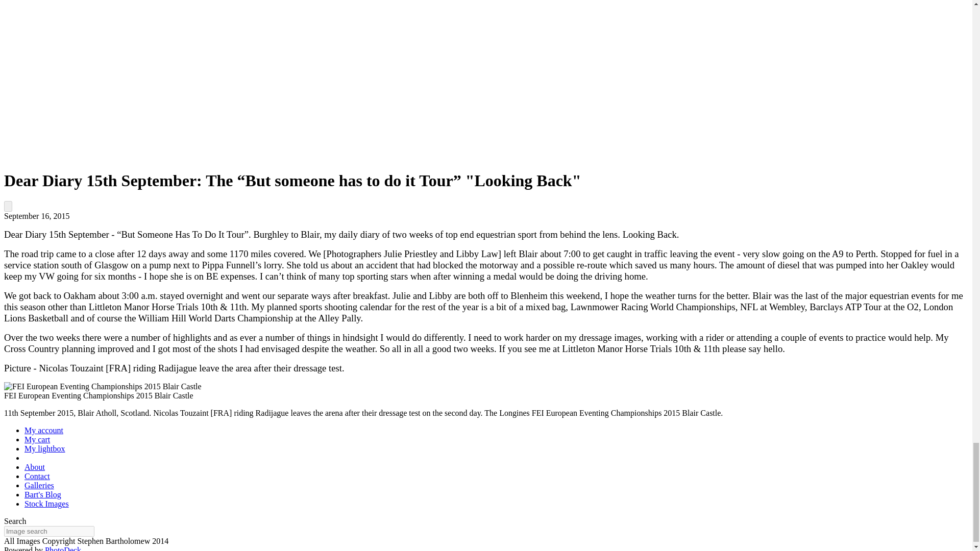  What do you see at coordinates (46, 503) in the screenshot?
I see `Stock Images` at bounding box center [46, 503].